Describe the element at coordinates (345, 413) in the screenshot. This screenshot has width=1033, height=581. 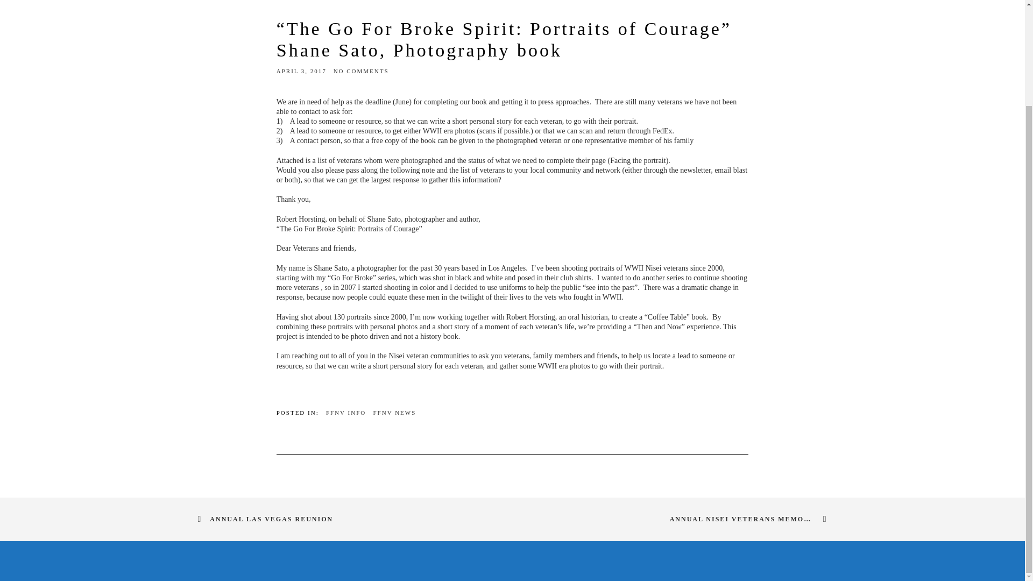
I see `FFNV INFO` at that location.